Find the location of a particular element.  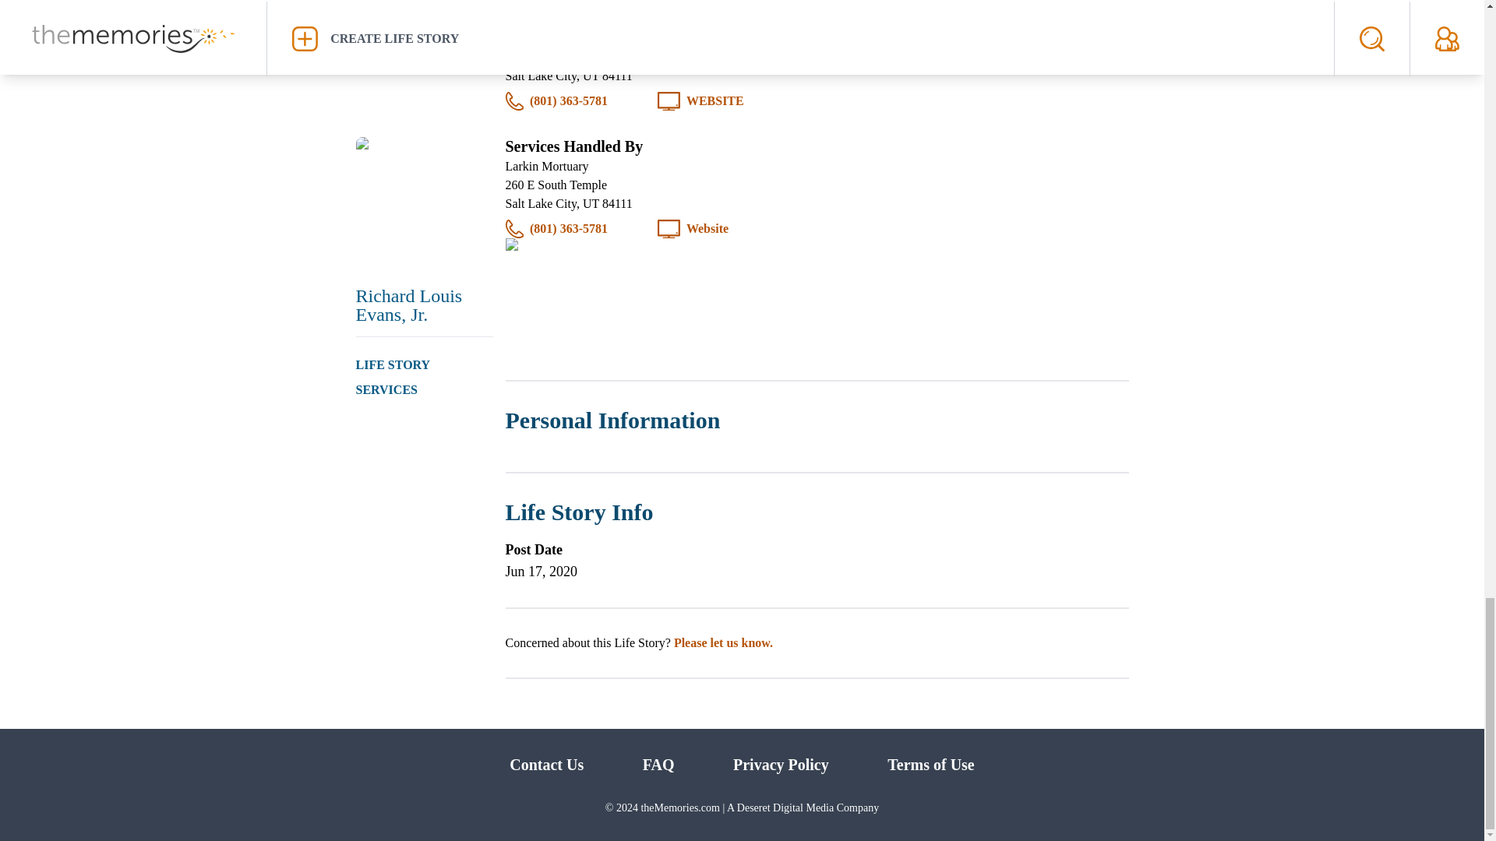

WEBSITE is located at coordinates (715, 100).